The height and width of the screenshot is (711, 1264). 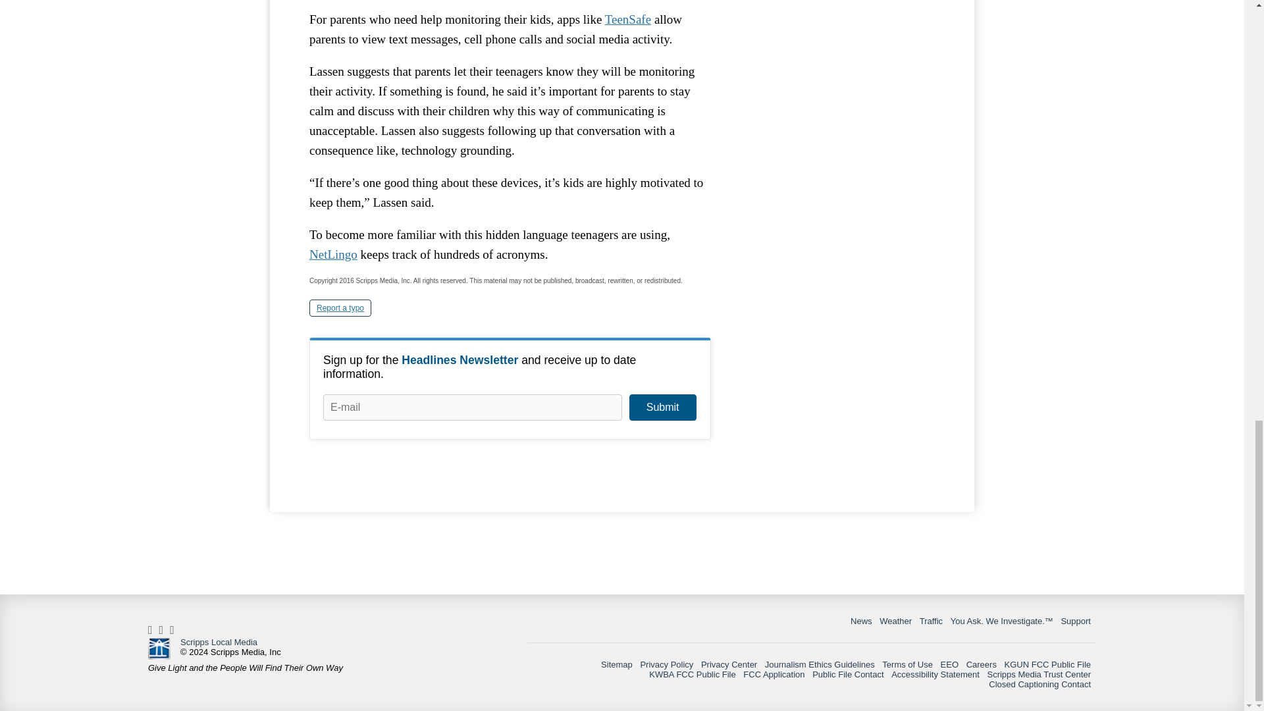 I want to click on Submit, so click(x=662, y=408).